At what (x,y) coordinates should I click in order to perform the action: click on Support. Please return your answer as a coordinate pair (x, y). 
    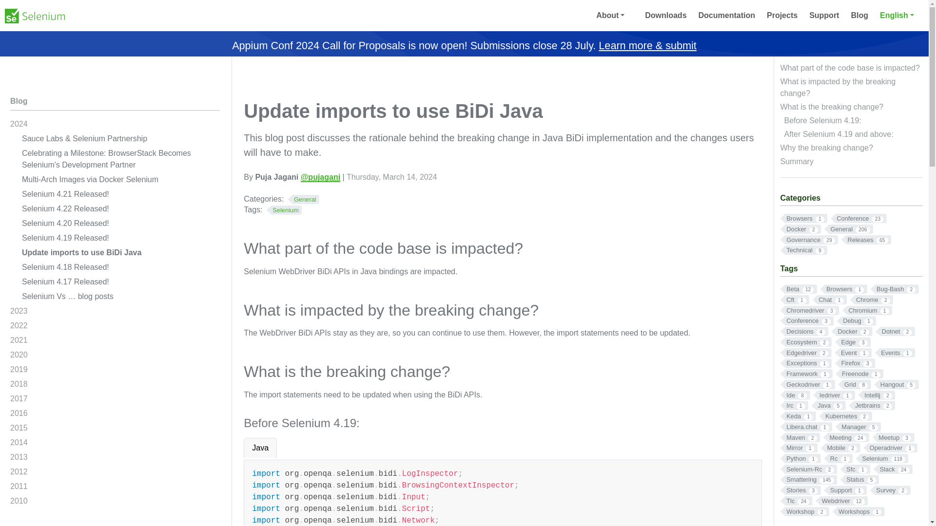
    Looking at the image, I should click on (824, 15).